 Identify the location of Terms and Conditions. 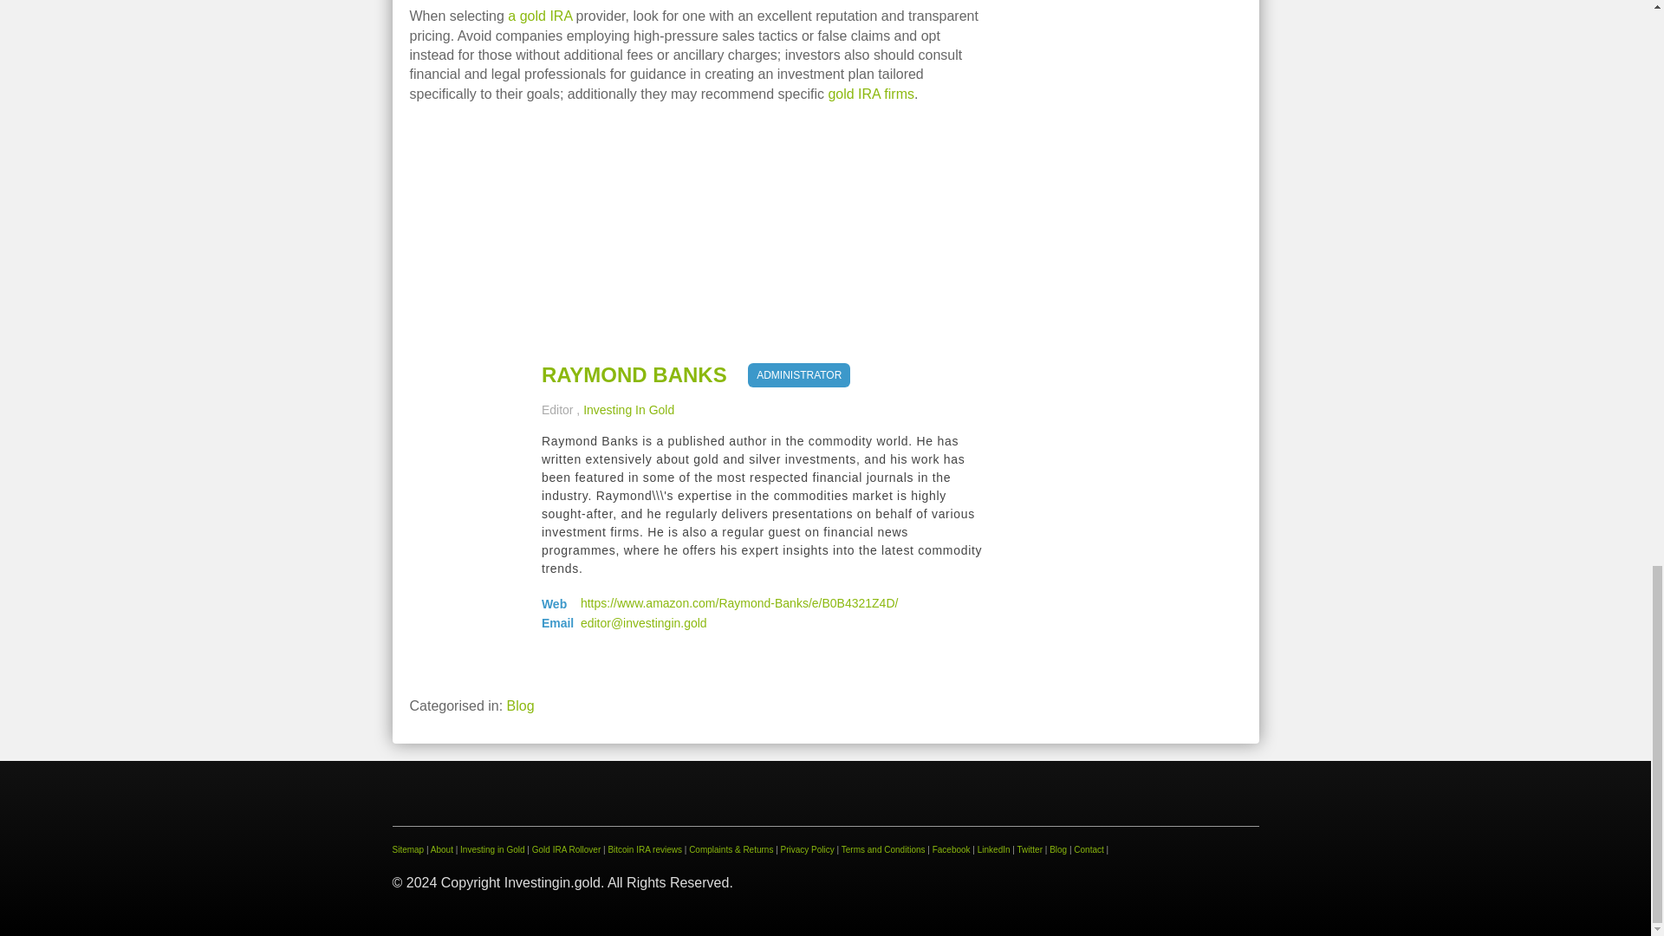
(883, 849).